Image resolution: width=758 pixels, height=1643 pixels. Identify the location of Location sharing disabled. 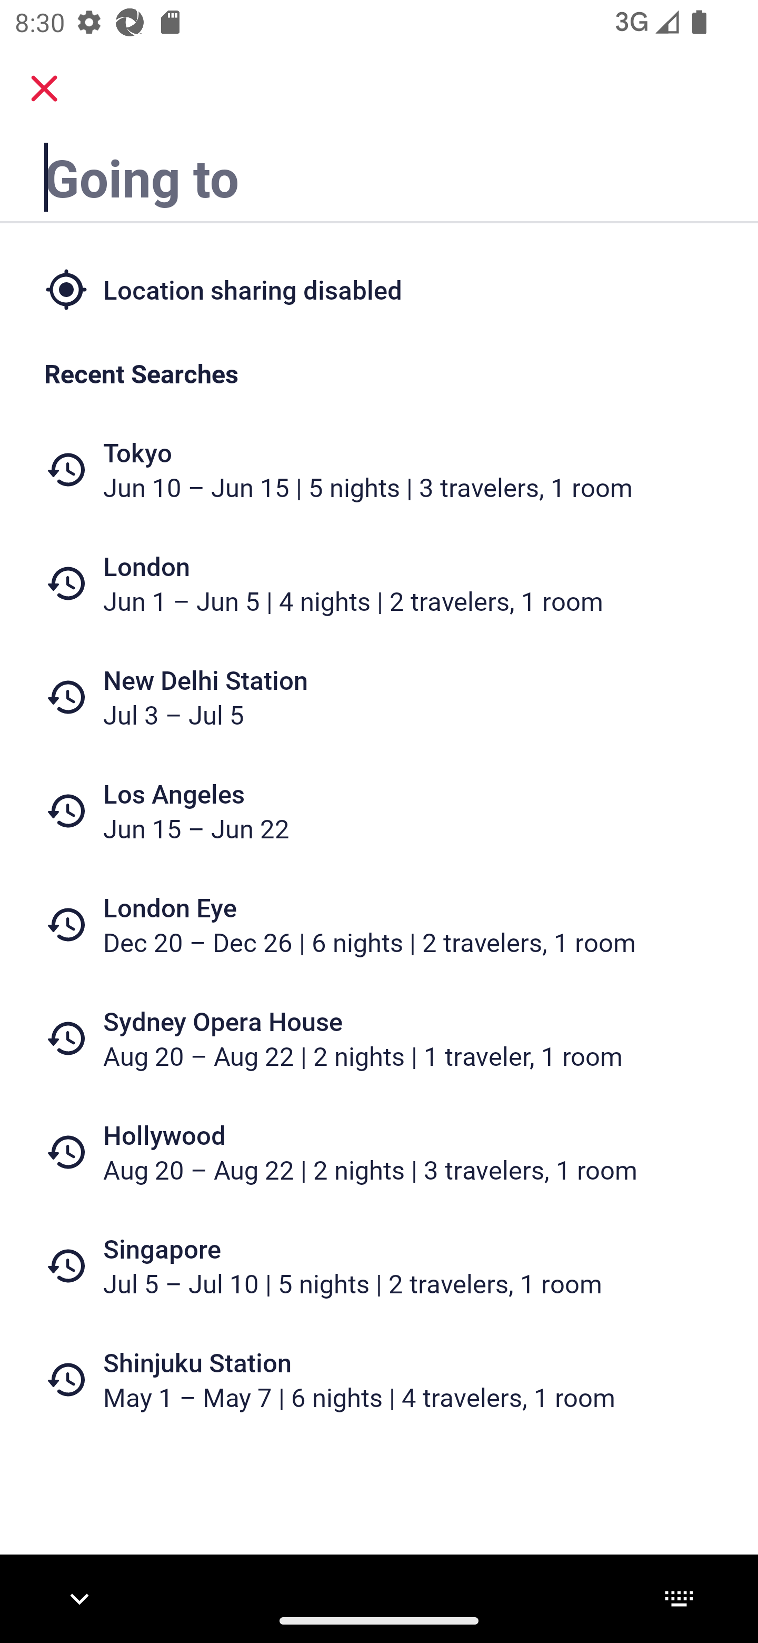
(379, 289).